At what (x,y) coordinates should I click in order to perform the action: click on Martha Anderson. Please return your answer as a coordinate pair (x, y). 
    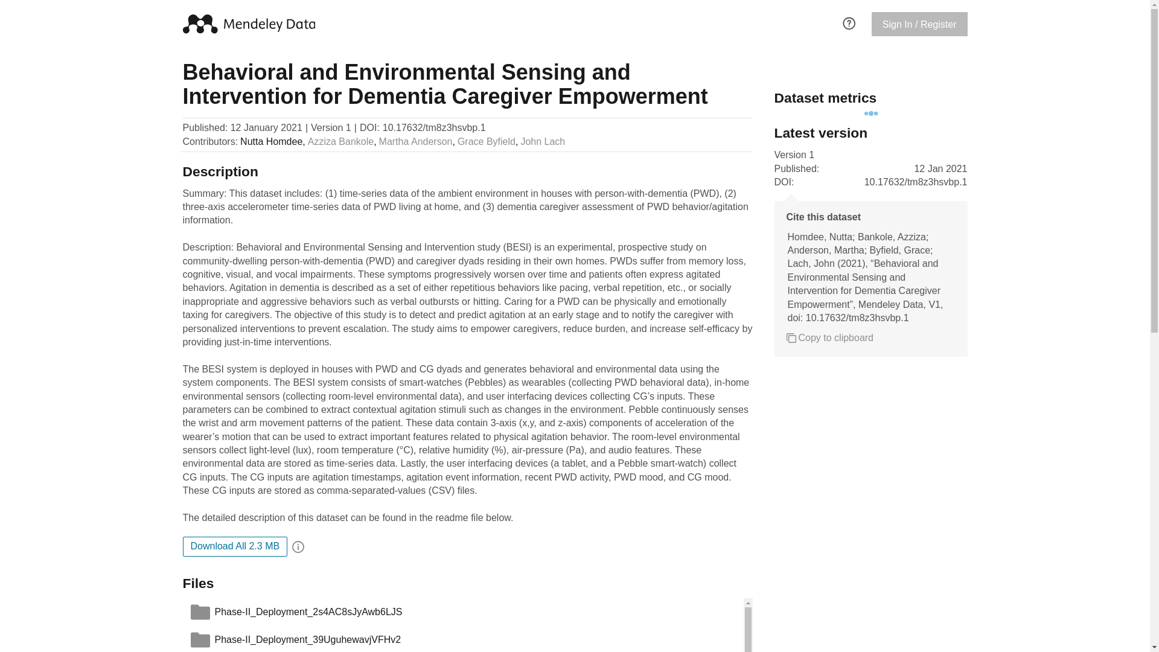
    Looking at the image, I should click on (415, 141).